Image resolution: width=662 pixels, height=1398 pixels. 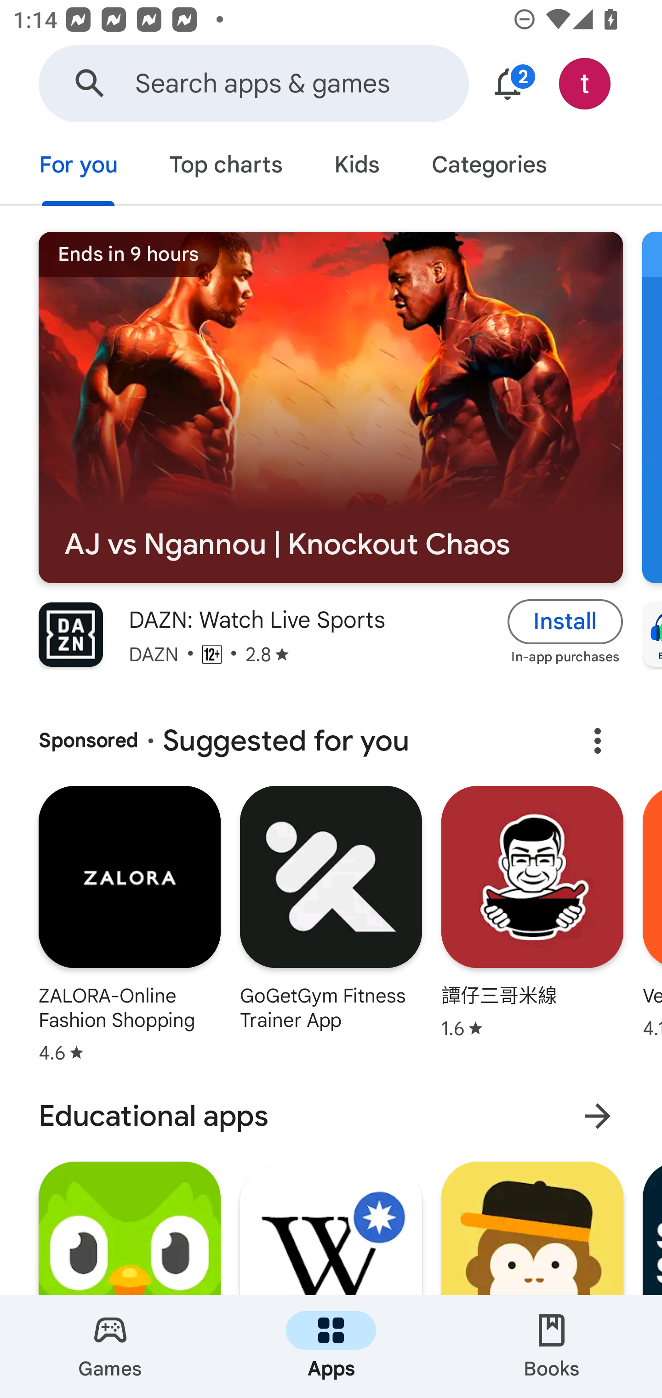 I want to click on 譚仔三哥米線
Star rating: 1.6
, so click(x=532, y=928).